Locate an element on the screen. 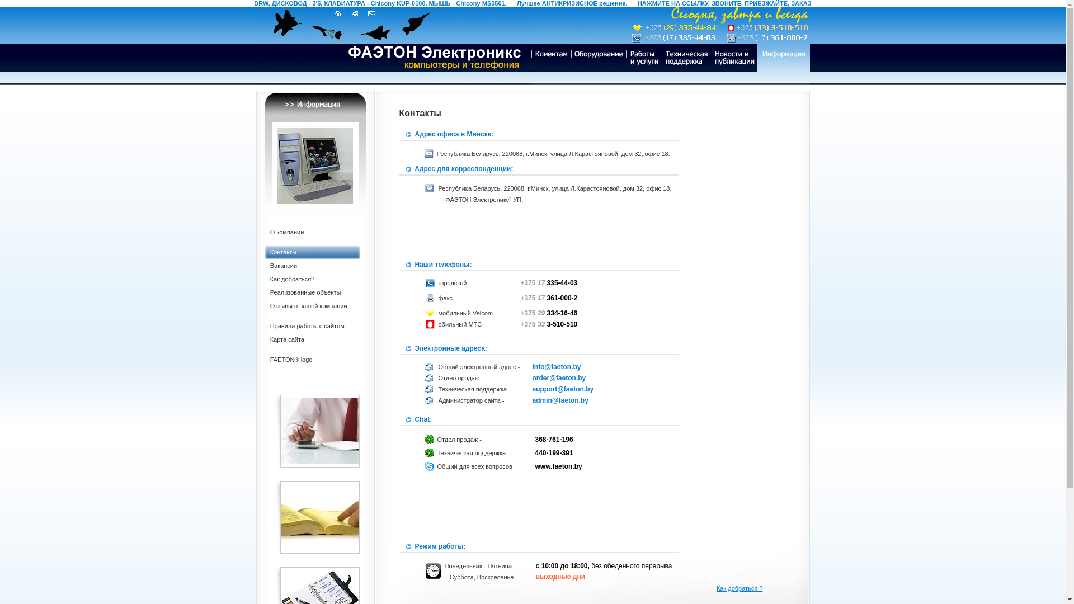 This screenshot has width=1074, height=604. order@faeton.by is located at coordinates (559, 378).